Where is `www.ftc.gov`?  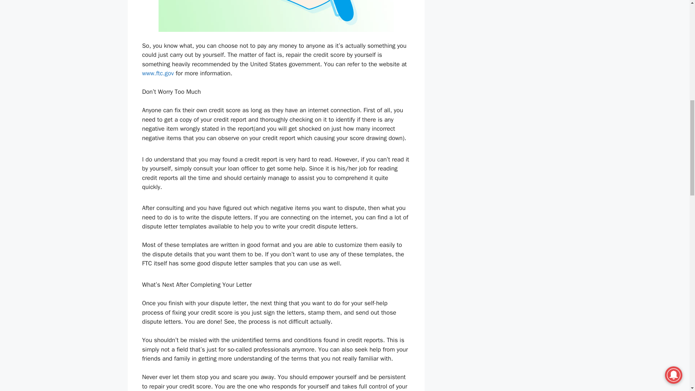 www.ftc.gov is located at coordinates (158, 73).